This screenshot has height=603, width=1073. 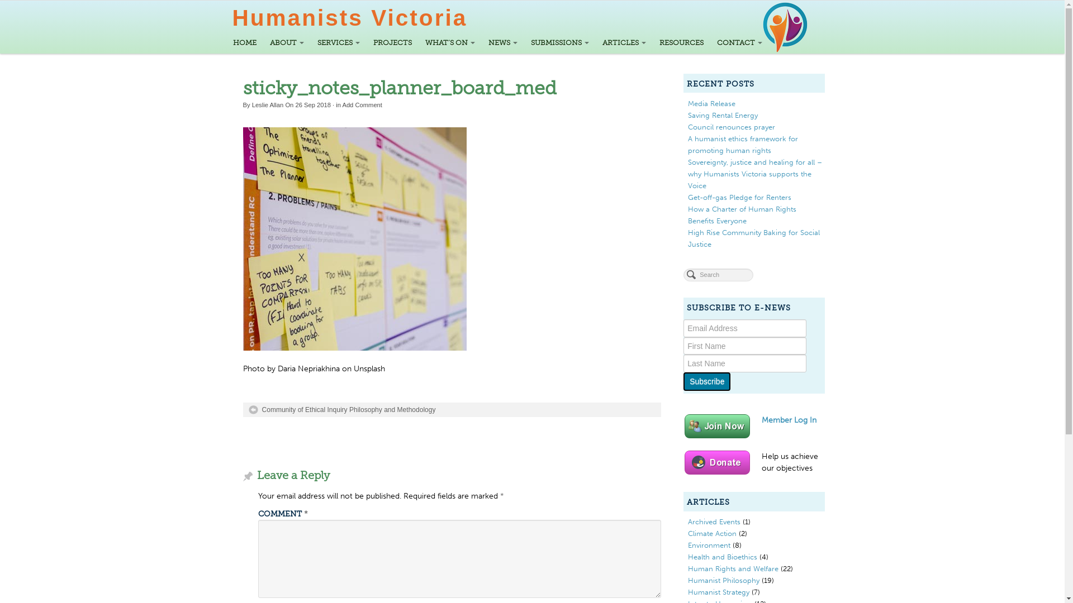 I want to click on High Rise Community Baking for Social Justice, so click(x=754, y=238).